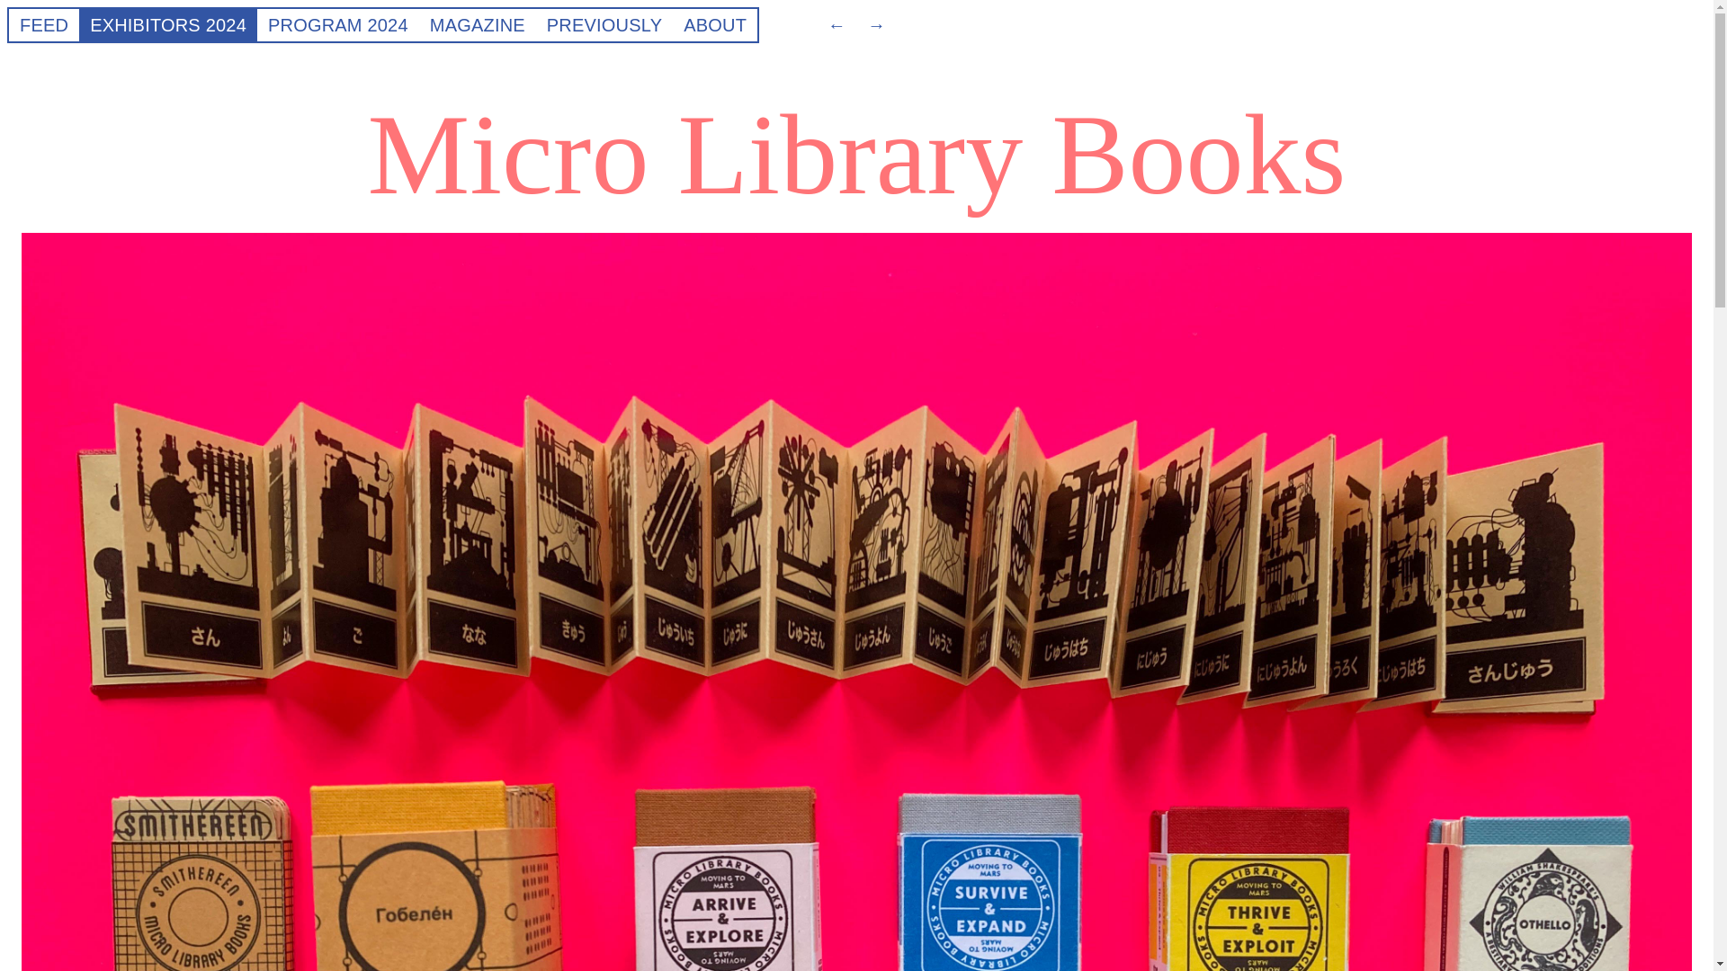 The height and width of the screenshot is (971, 1727). What do you see at coordinates (714, 23) in the screenshot?
I see `ABOUT` at bounding box center [714, 23].